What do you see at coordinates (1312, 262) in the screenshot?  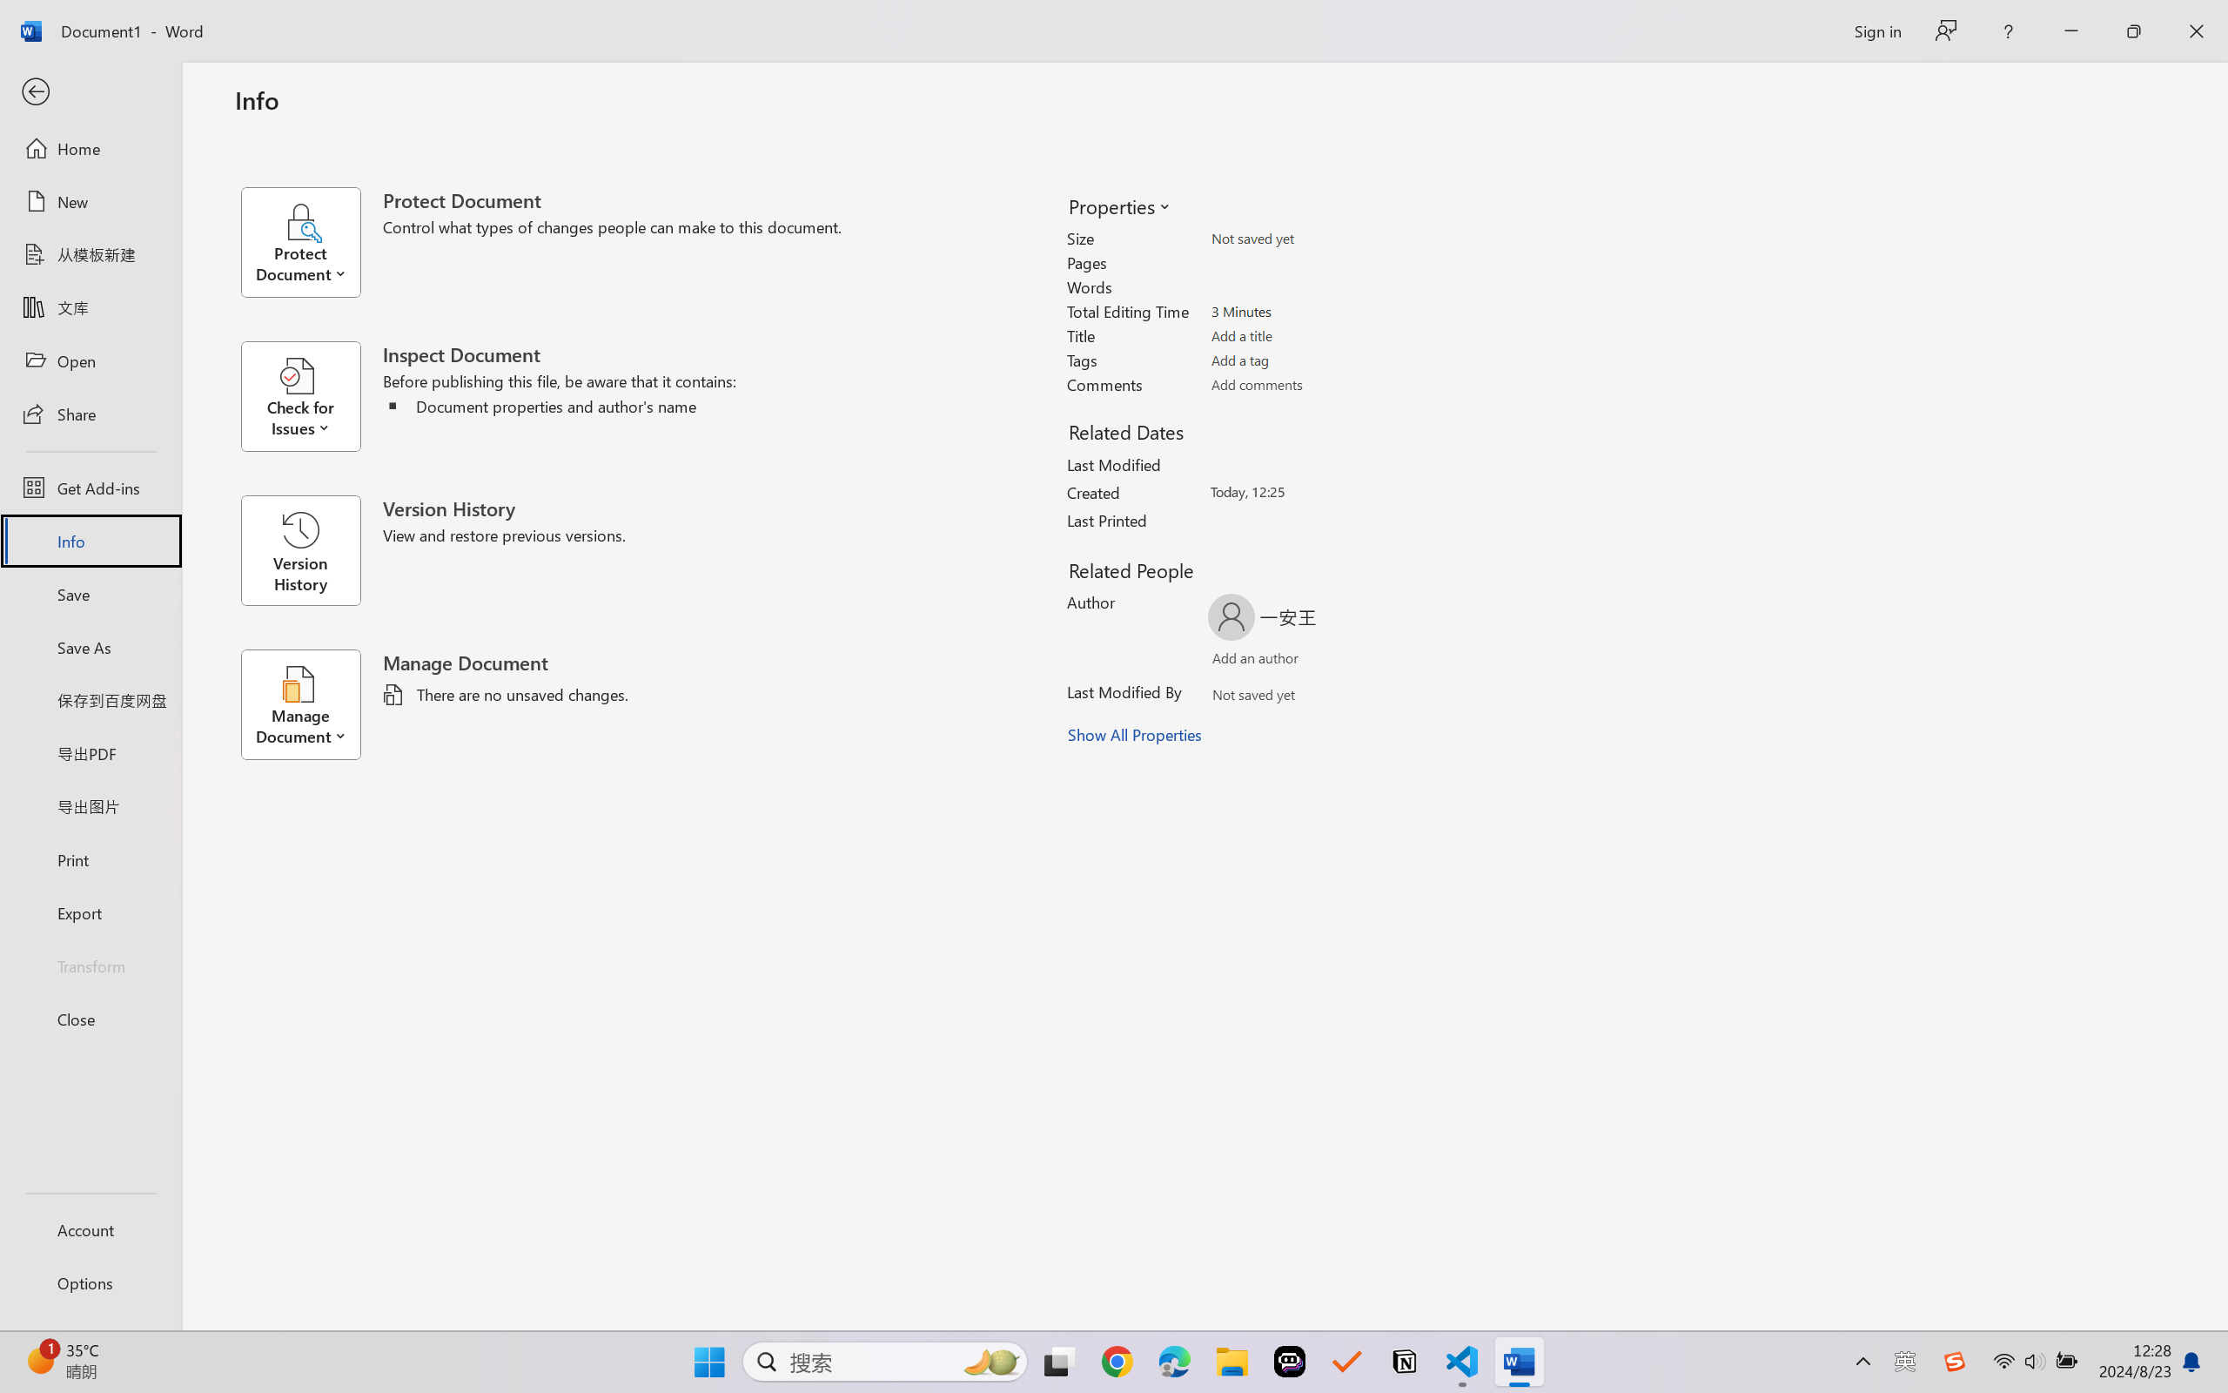 I see `Pages` at bounding box center [1312, 262].